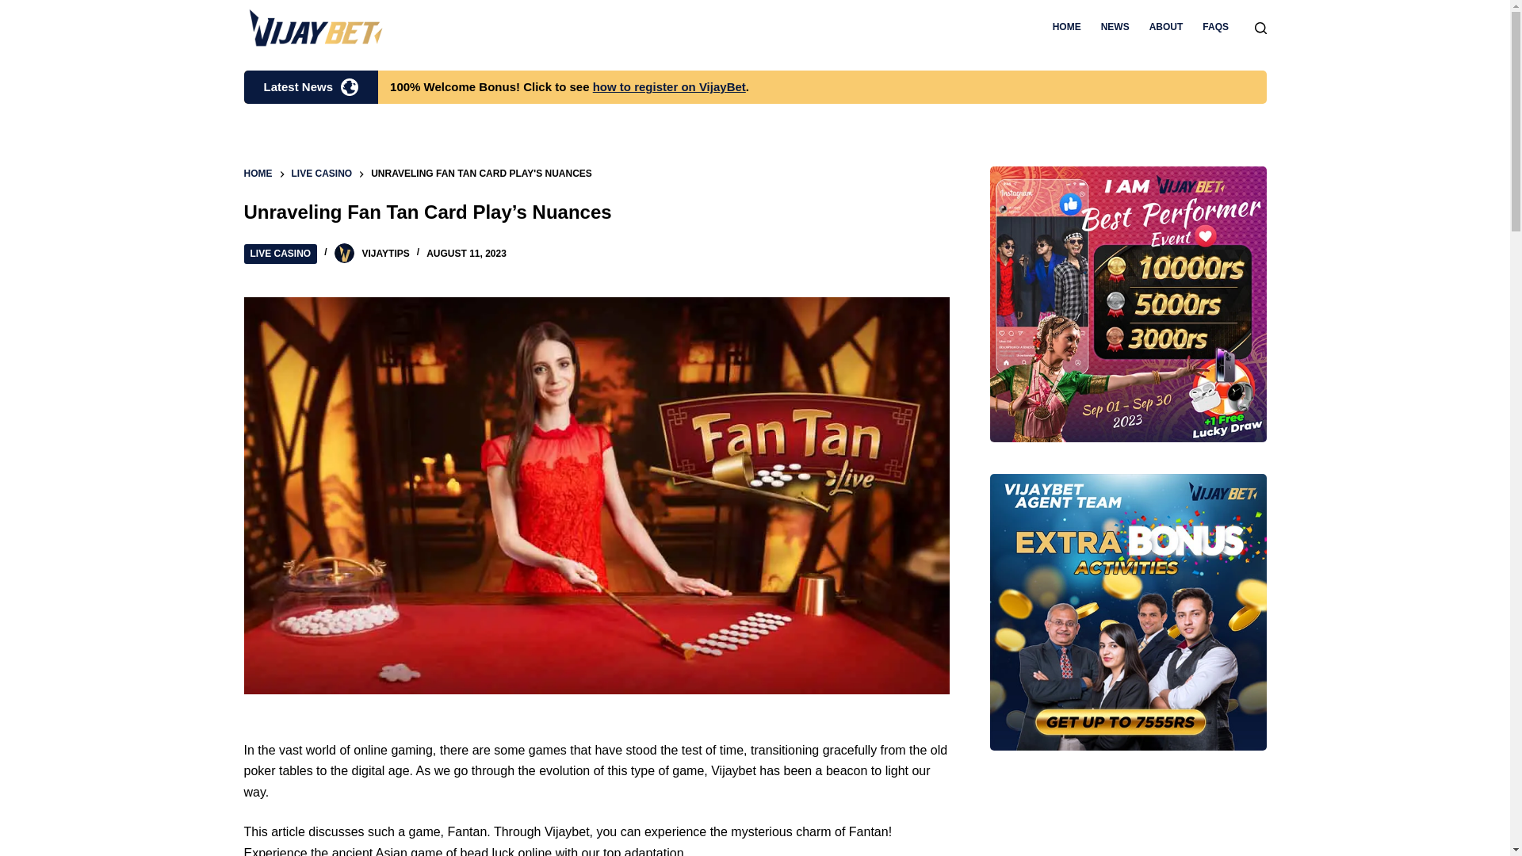 This screenshot has height=856, width=1522. What do you see at coordinates (322, 174) in the screenshot?
I see `LIVE CASINO` at bounding box center [322, 174].